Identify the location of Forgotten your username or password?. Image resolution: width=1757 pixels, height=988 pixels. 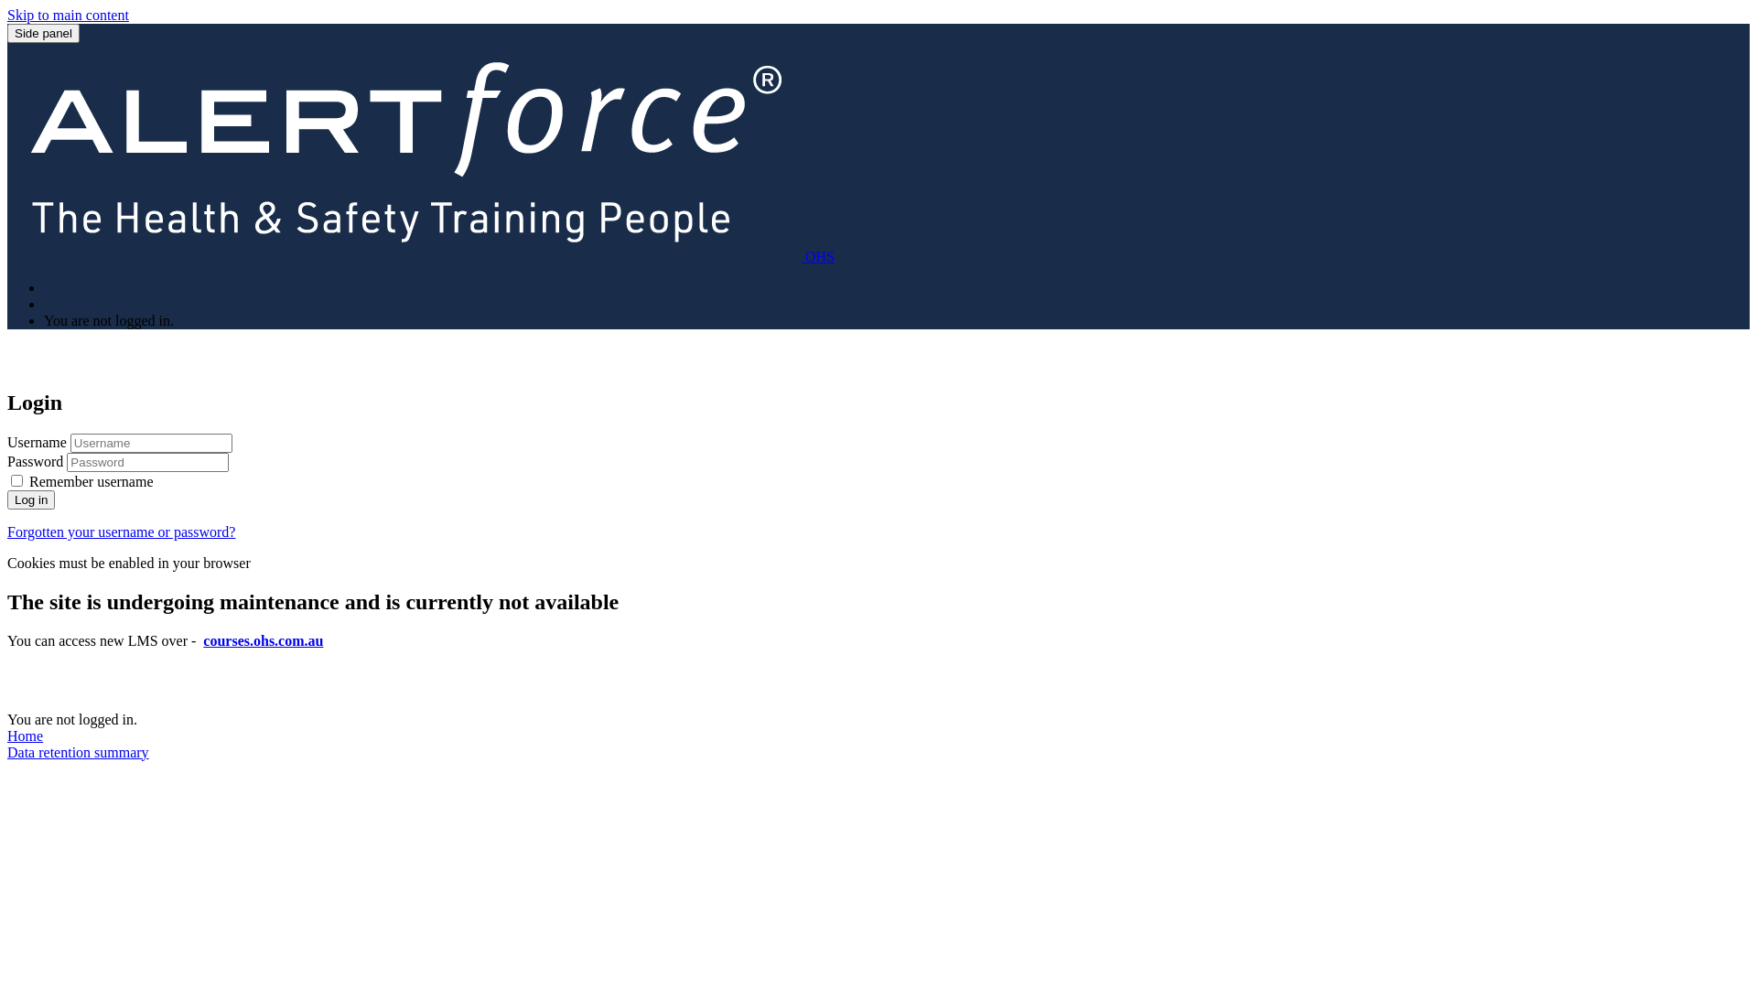
(121, 532).